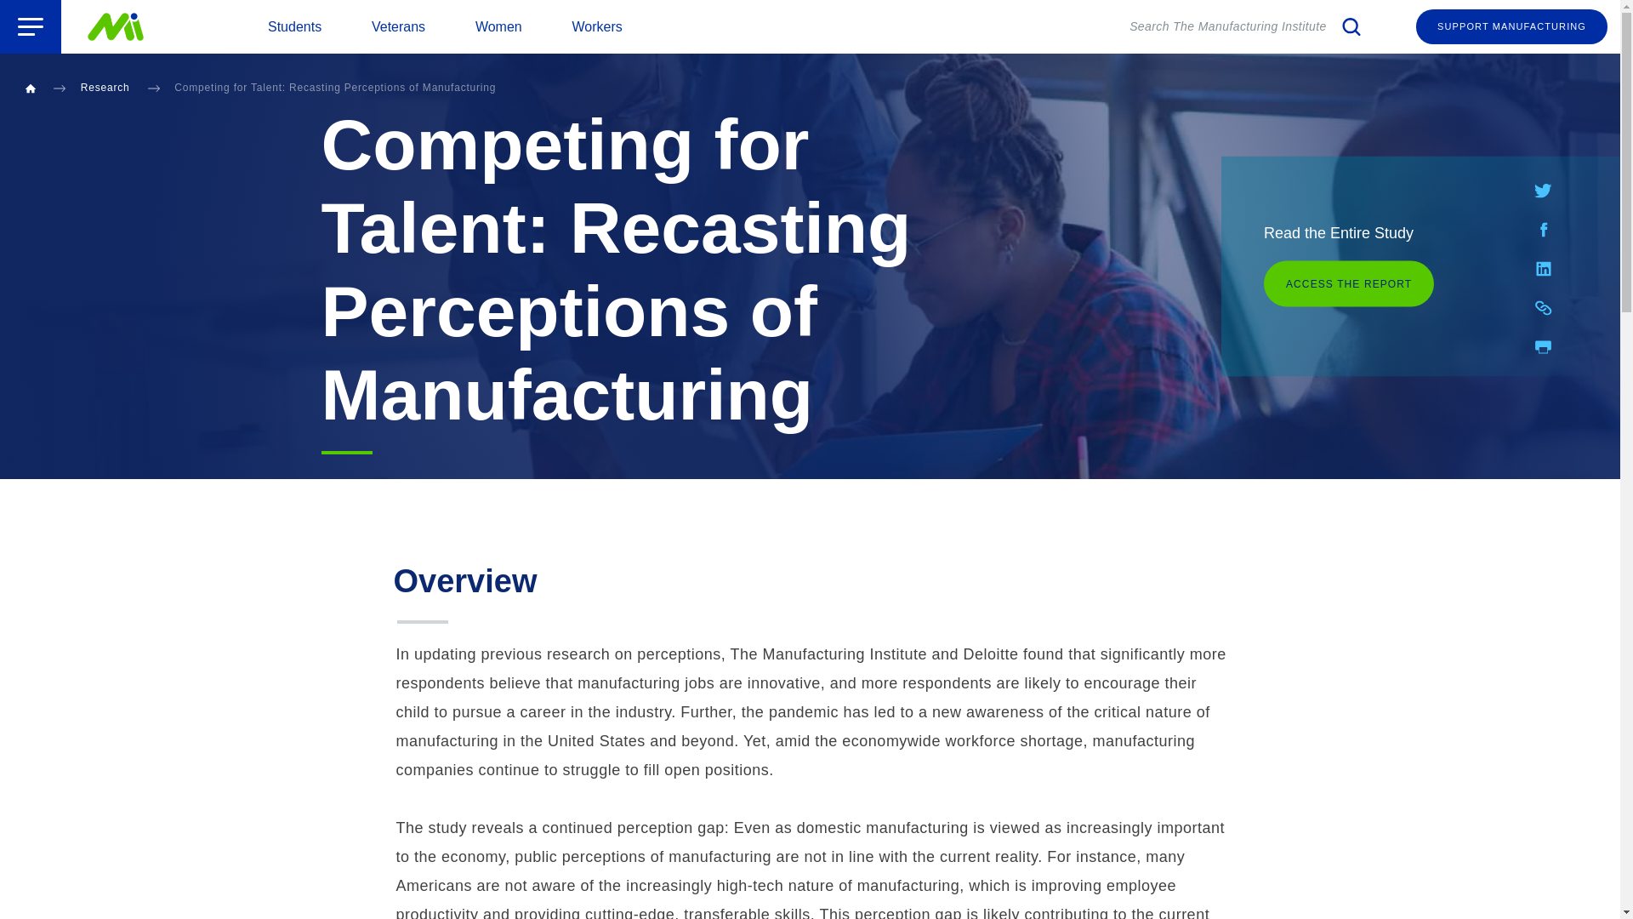 Image resolution: width=1633 pixels, height=919 pixels. I want to click on SUPPORT MANUFACTURING, so click(597, 26).